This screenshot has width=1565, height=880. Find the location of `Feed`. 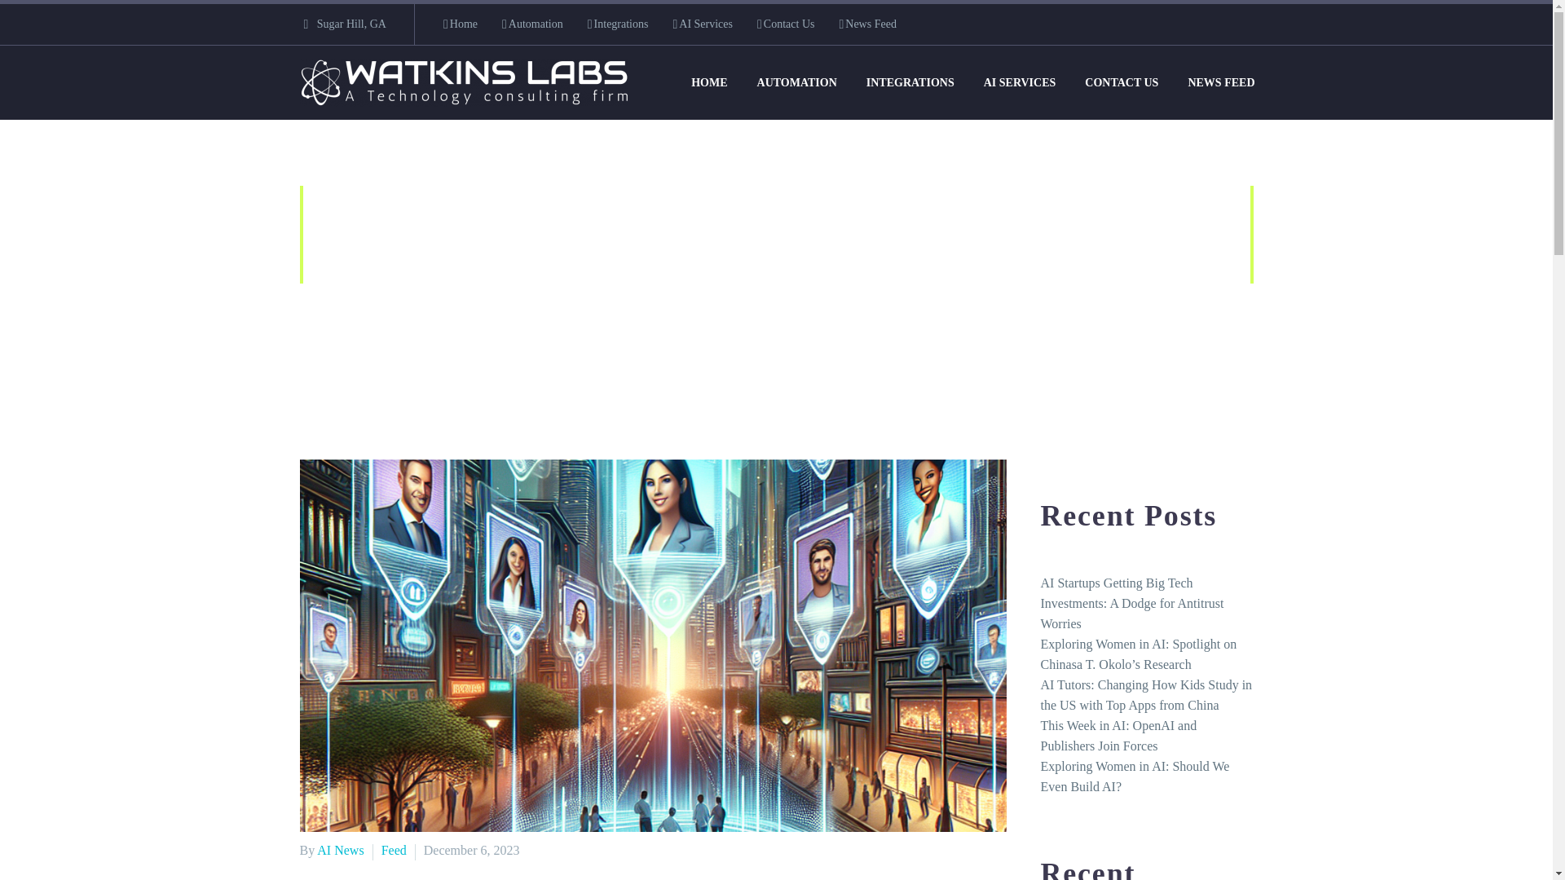

Feed is located at coordinates (634, 328).